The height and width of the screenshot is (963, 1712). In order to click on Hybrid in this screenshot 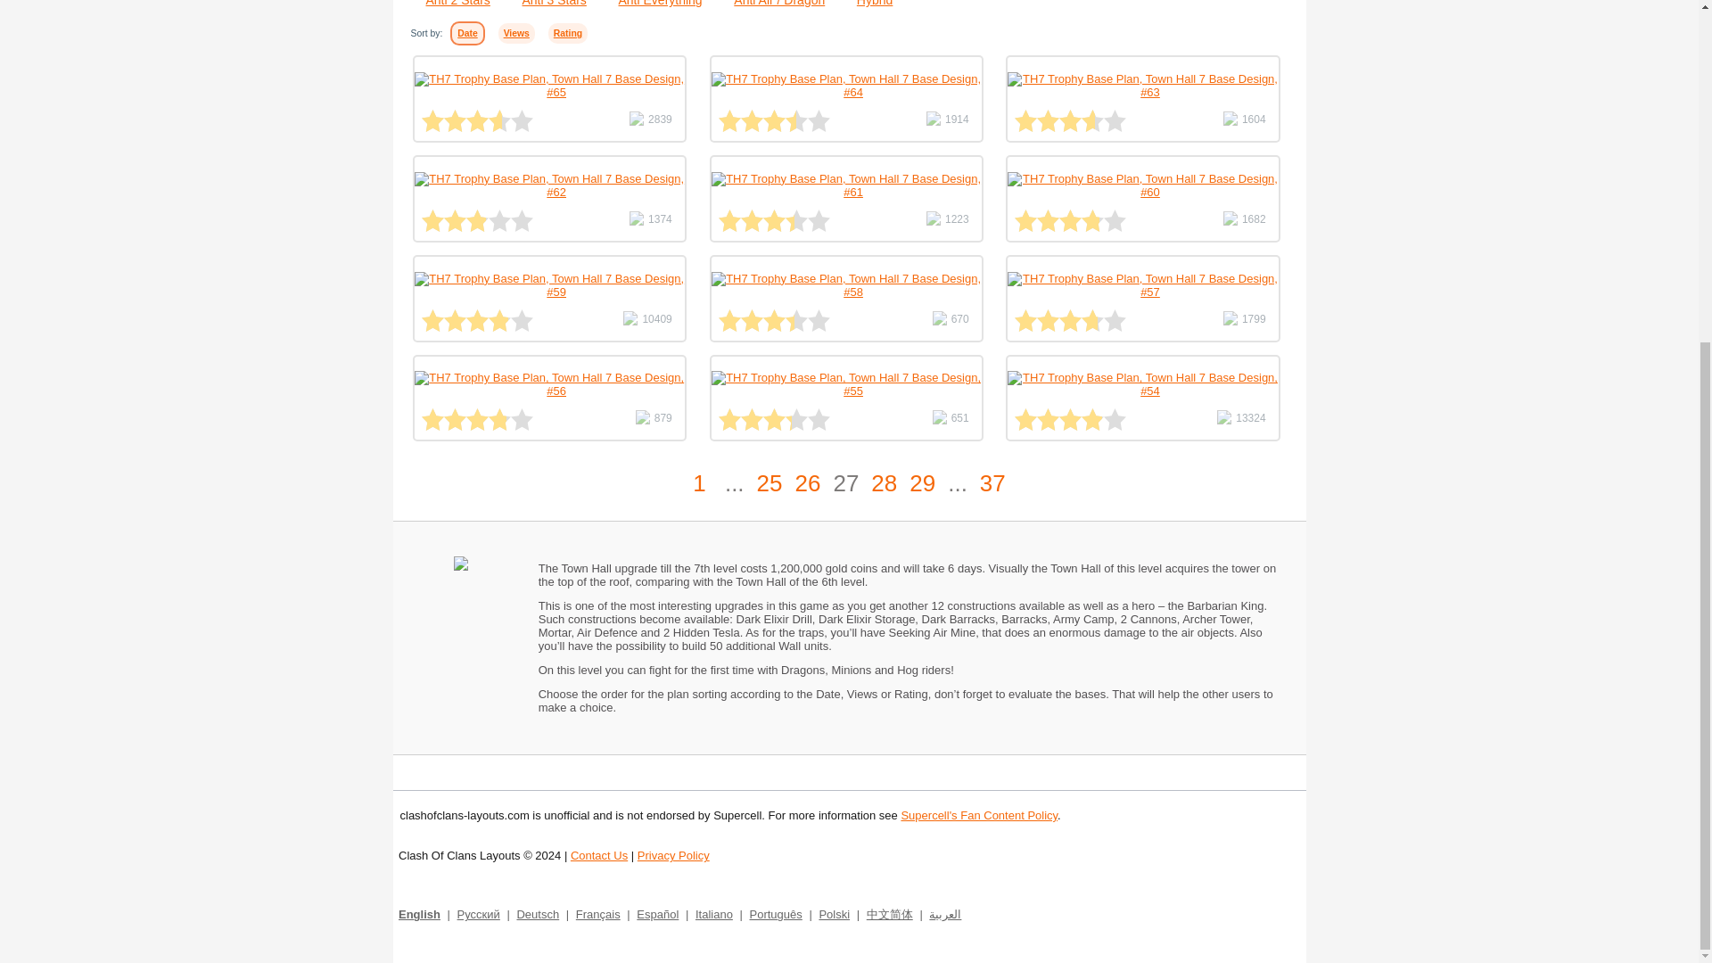, I will do `click(864, 4)`.